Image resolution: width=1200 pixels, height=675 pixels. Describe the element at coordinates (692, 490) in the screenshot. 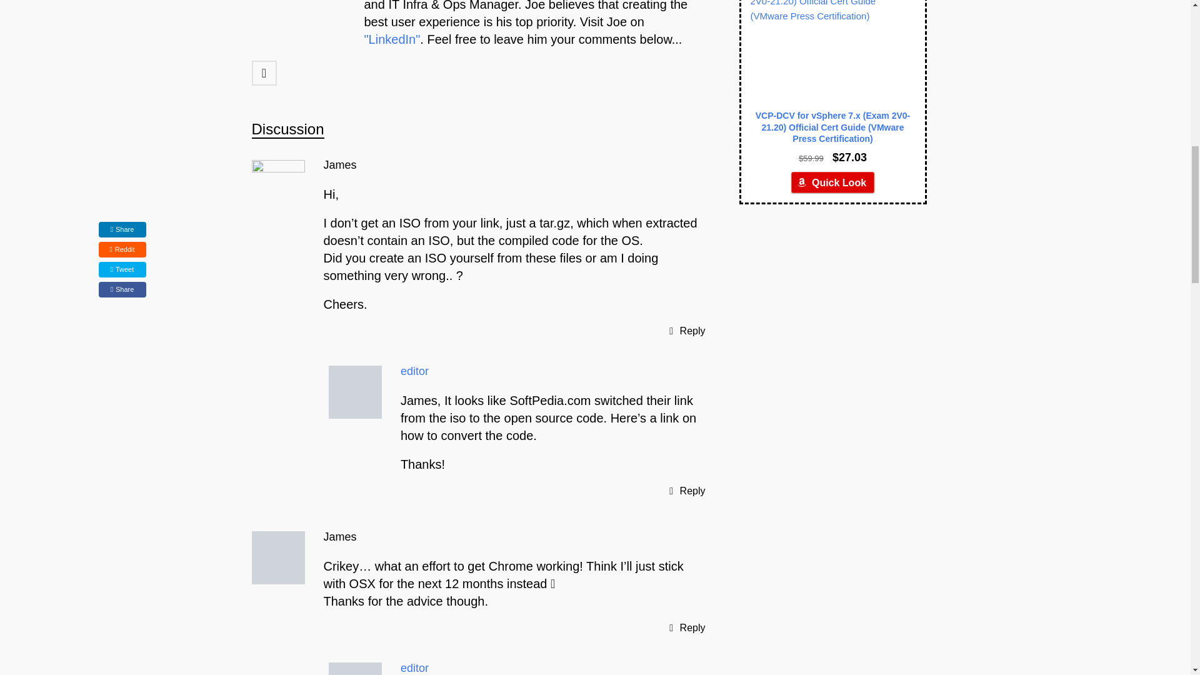

I see `Reply` at that location.